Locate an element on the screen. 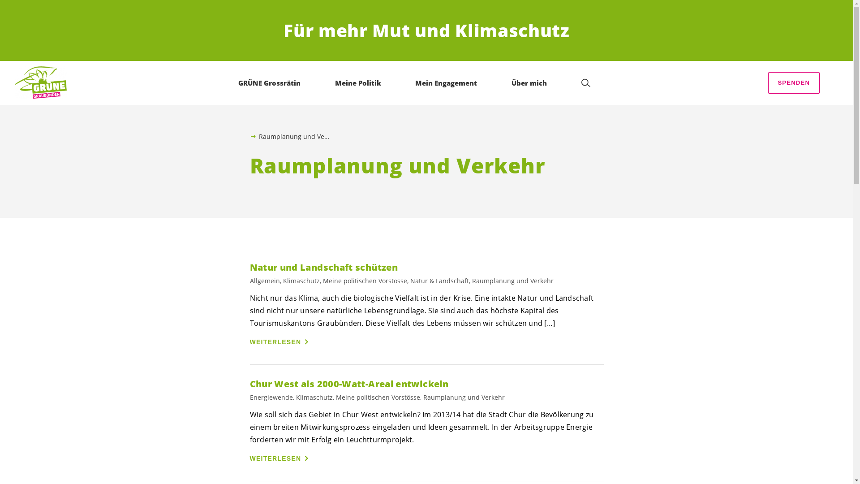  Chur West als 2000-Watt-Areal entwickeln is located at coordinates (427, 384).